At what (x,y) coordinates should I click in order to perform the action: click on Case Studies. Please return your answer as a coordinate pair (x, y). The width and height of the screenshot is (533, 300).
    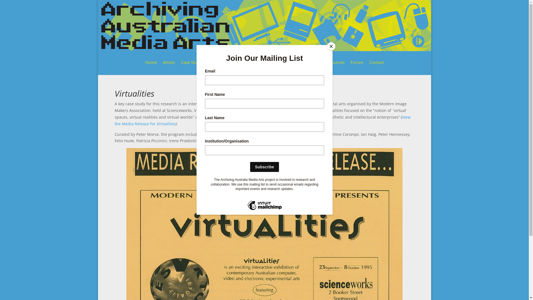
    Looking at the image, I should click on (196, 66).